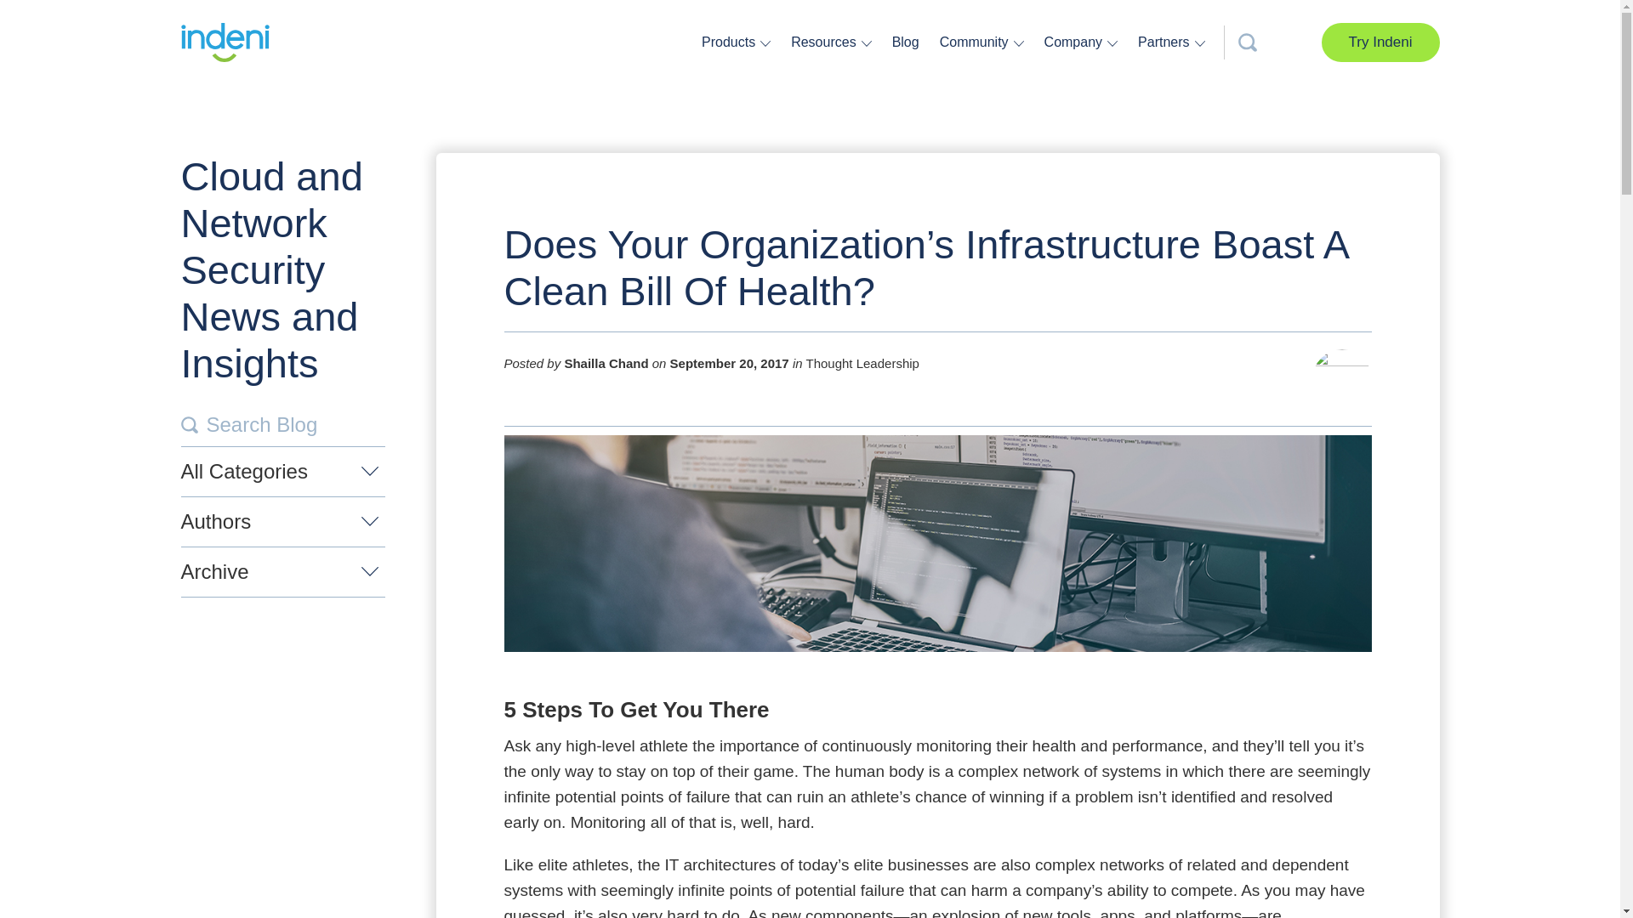 This screenshot has width=1633, height=918. What do you see at coordinates (1380, 42) in the screenshot?
I see `Try Indeni` at bounding box center [1380, 42].